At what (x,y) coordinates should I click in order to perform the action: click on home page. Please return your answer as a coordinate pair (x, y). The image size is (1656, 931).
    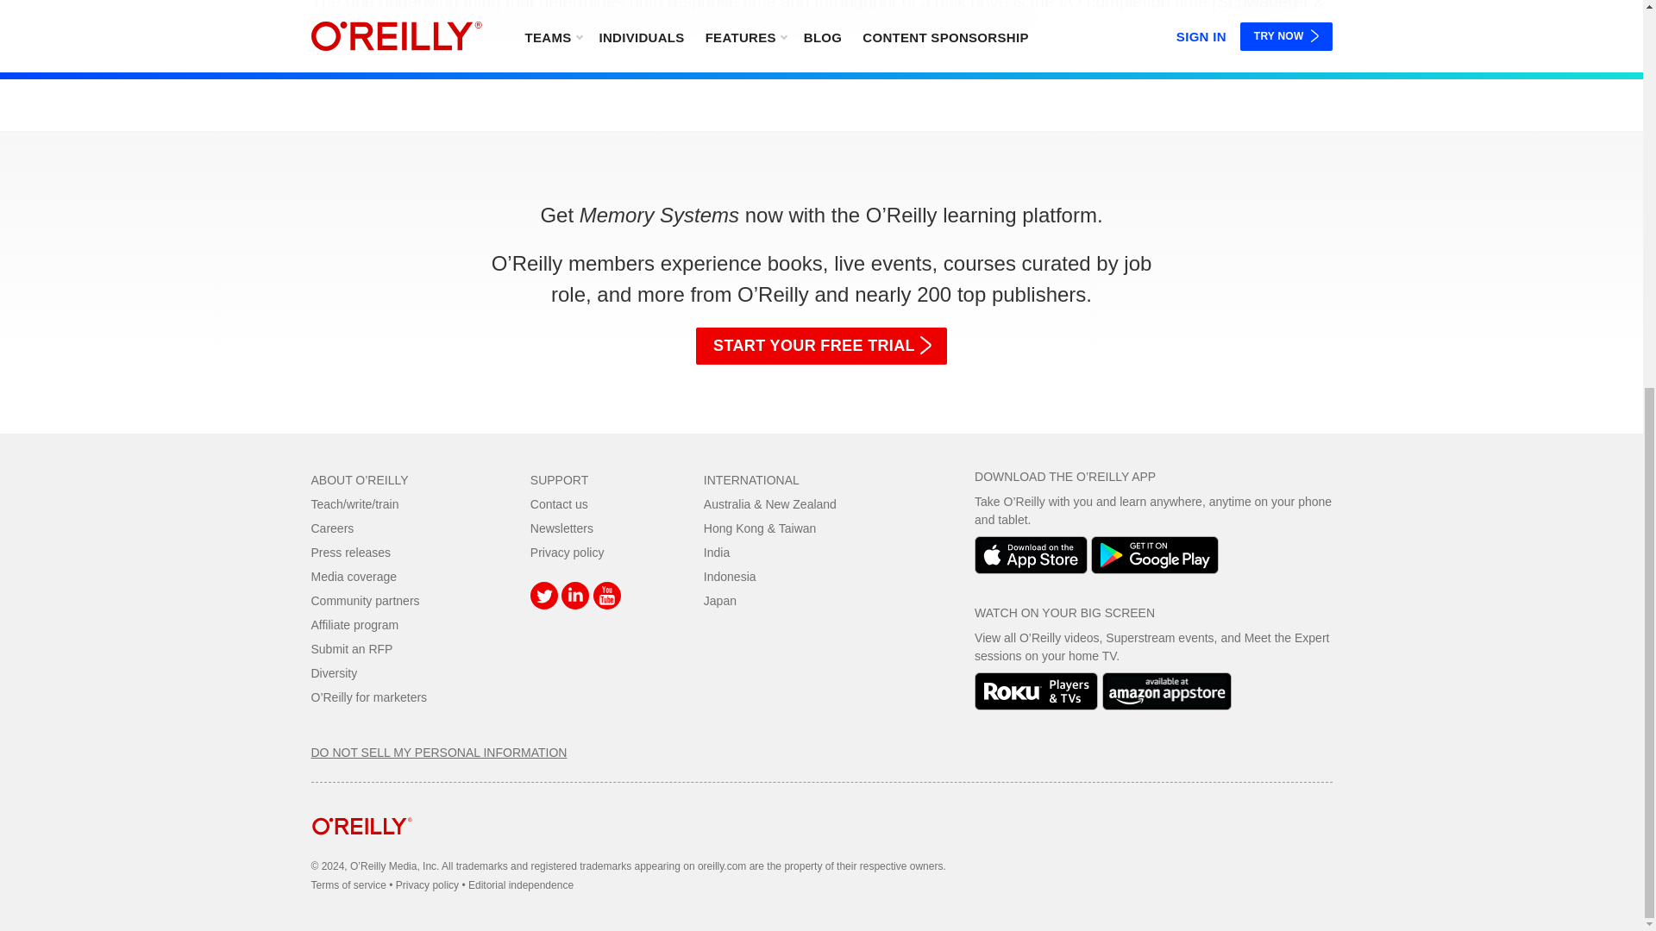
    Looking at the image, I should click on (361, 848).